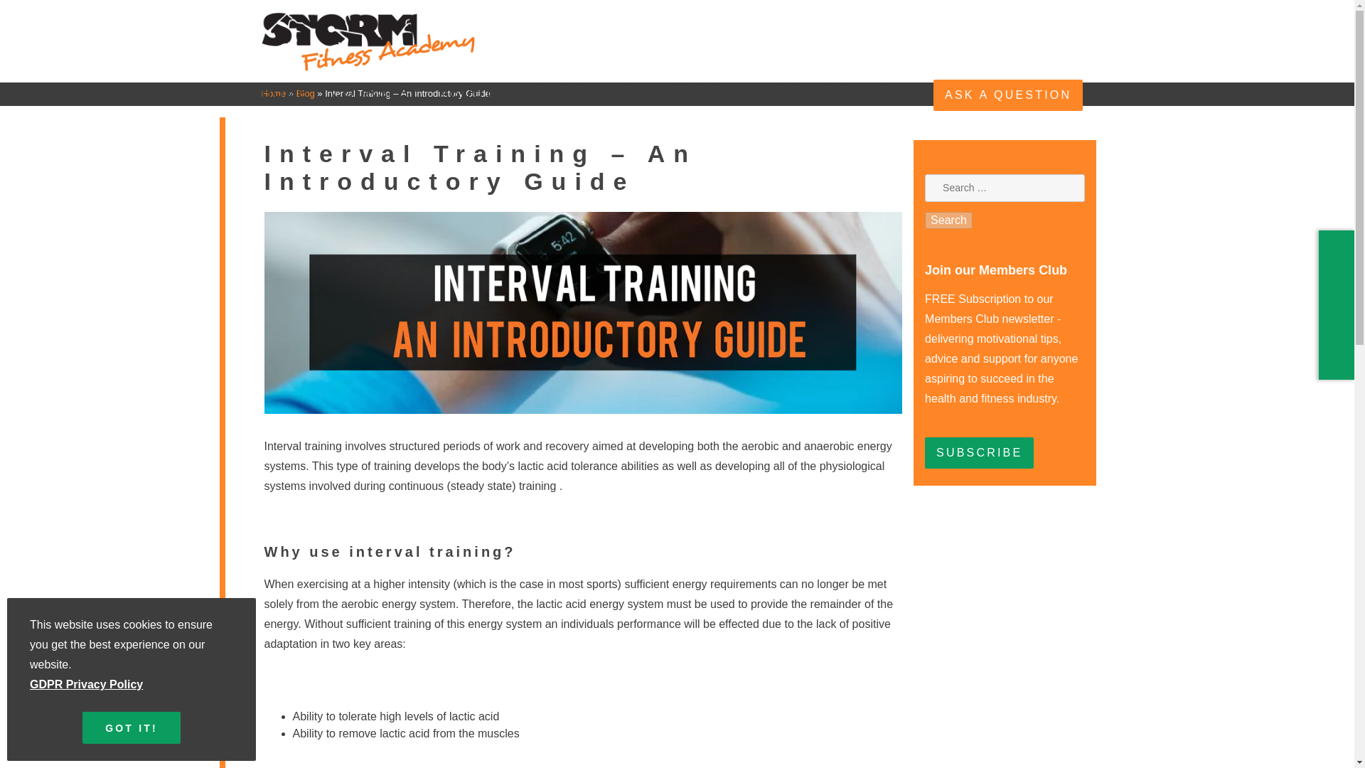 The width and height of the screenshot is (1365, 768). What do you see at coordinates (576, 92) in the screenshot?
I see `TESTIMONIALS` at bounding box center [576, 92].